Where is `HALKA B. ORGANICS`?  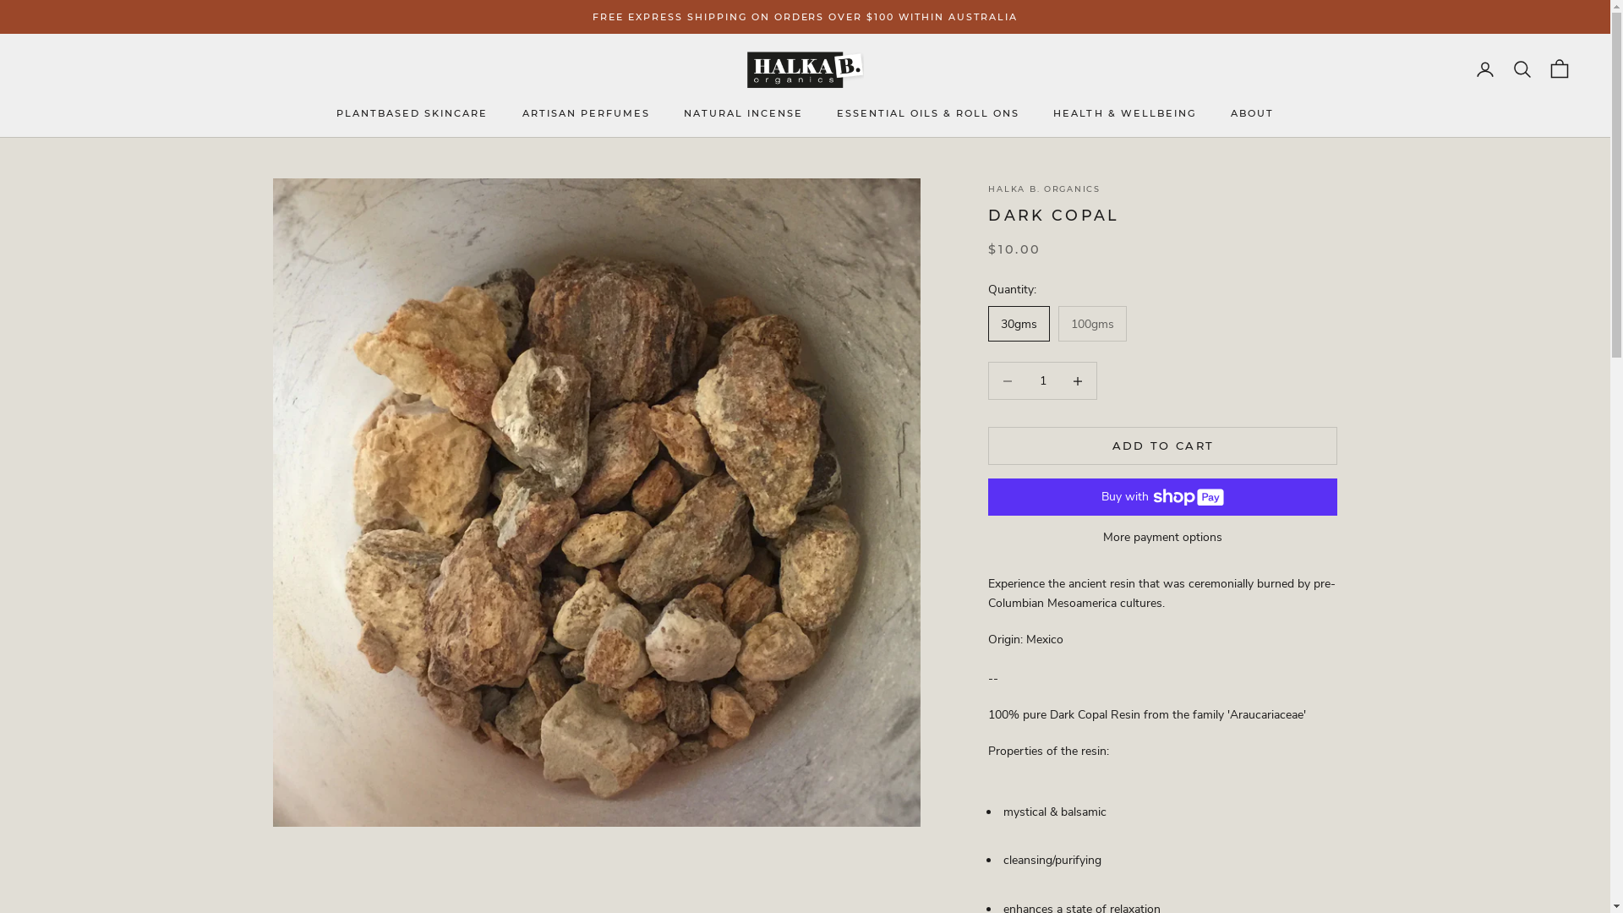 HALKA B. ORGANICS is located at coordinates (1044, 189).